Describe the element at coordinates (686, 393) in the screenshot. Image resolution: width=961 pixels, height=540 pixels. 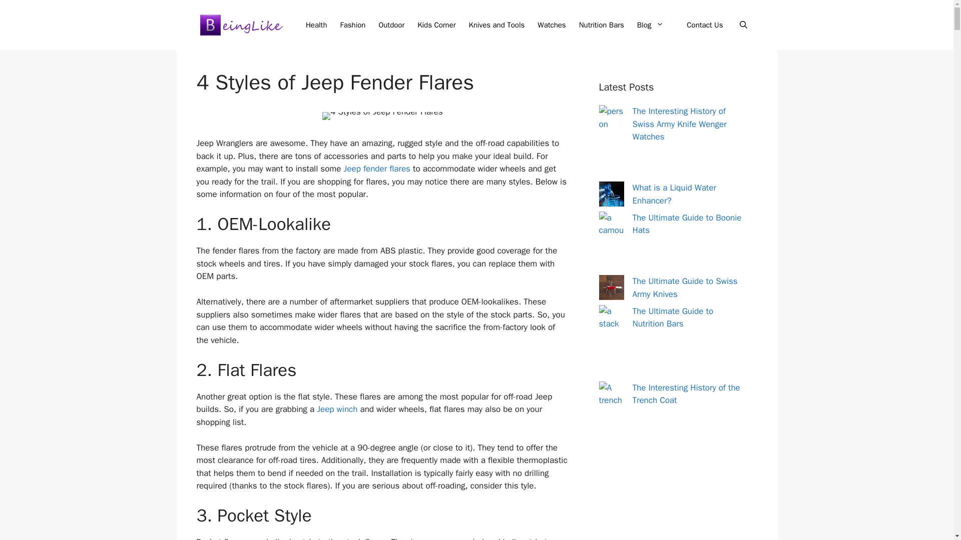
I see `The Interesting History of the Trench Coat` at that location.